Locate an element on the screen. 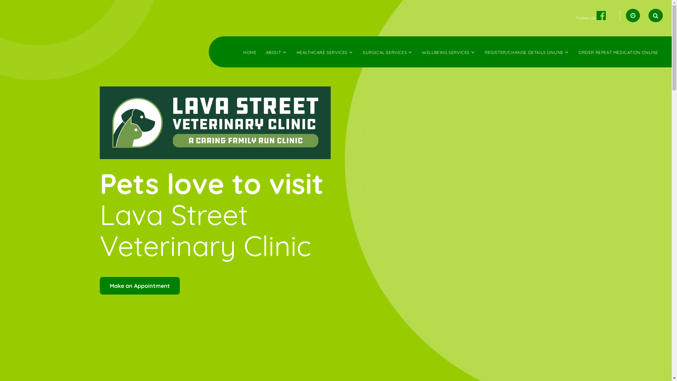 The height and width of the screenshot is (381, 677). REGISTER/CHANGE DETAILS ONLINE is located at coordinates (524, 52).